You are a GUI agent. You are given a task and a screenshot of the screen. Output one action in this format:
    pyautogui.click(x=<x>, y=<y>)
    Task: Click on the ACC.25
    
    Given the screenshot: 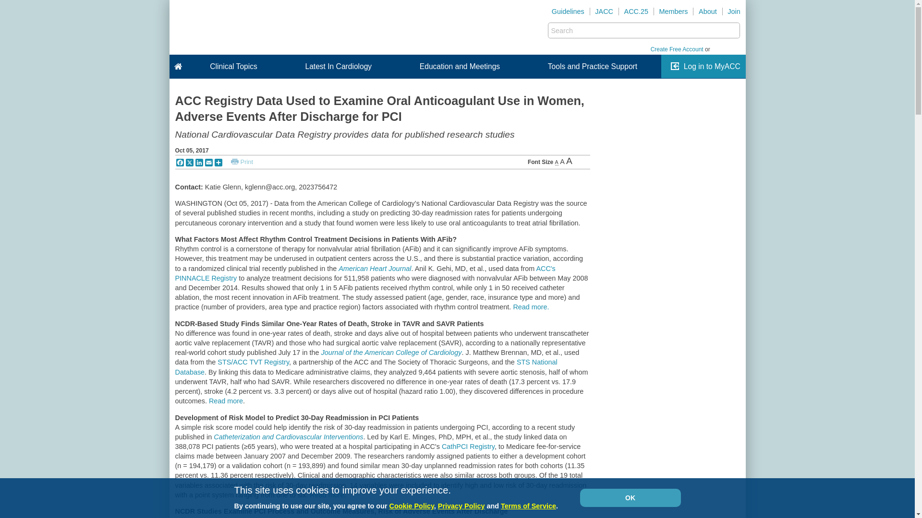 What is the action you would take?
    pyautogui.click(x=636, y=12)
    